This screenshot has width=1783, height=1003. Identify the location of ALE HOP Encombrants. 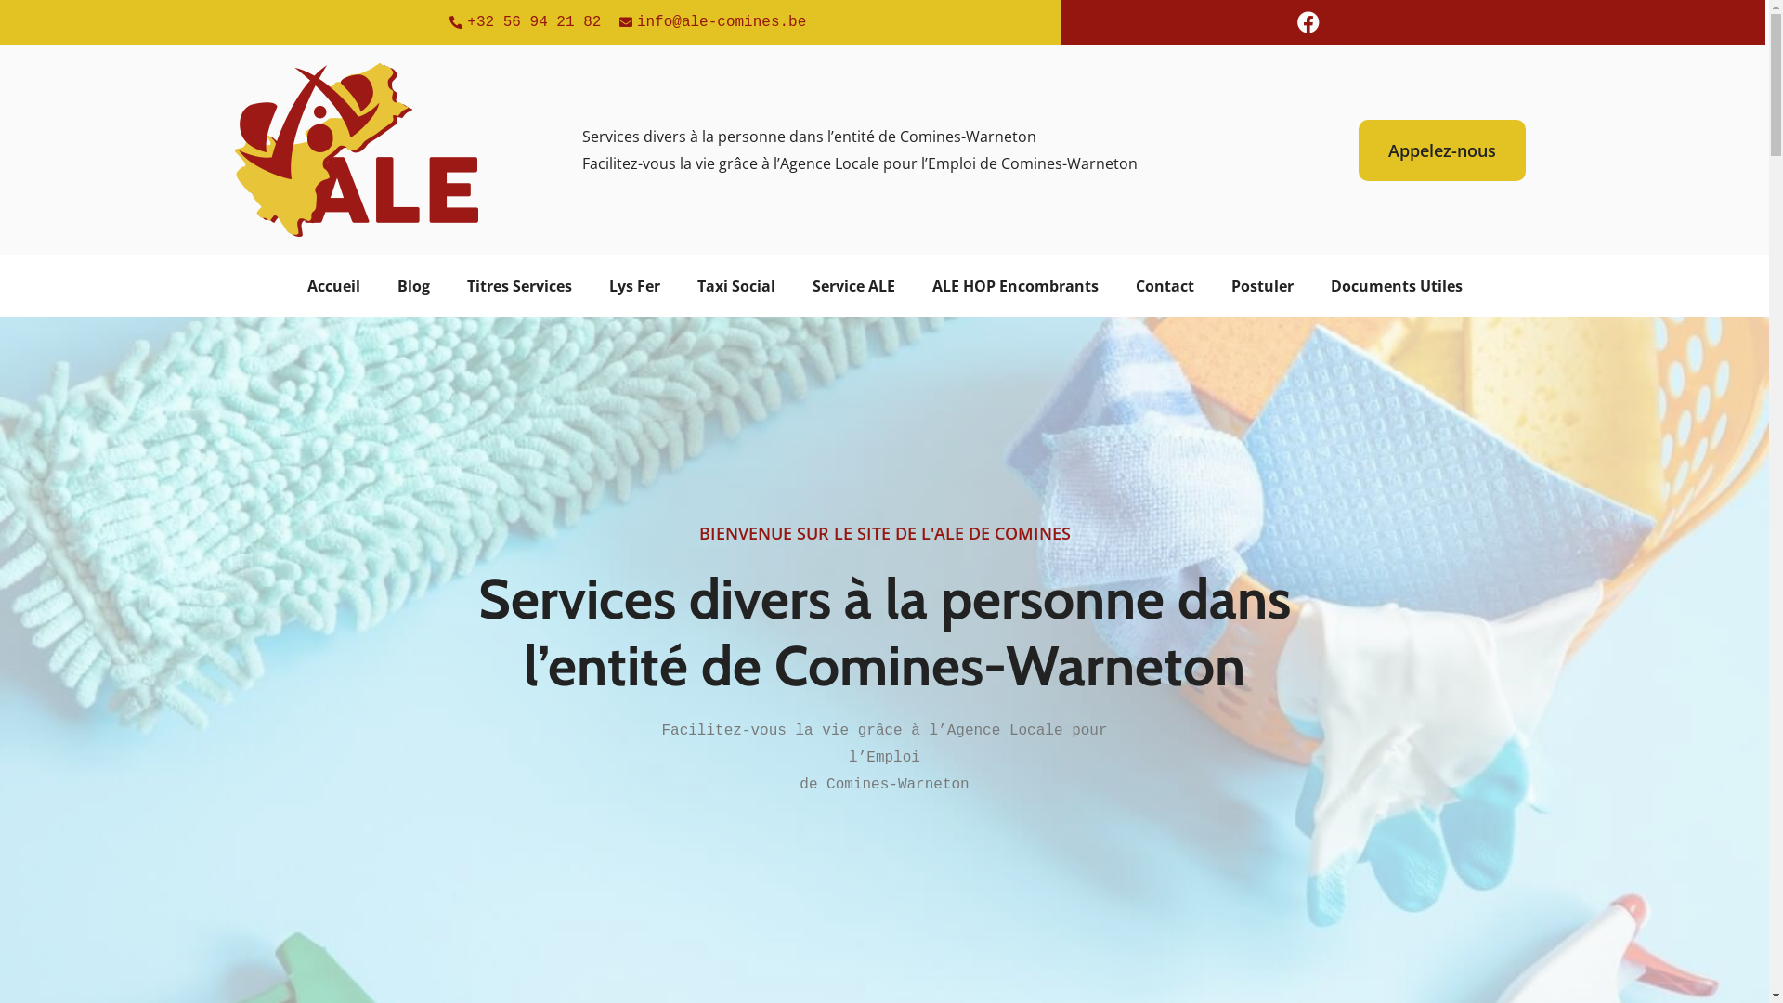
(1015, 286).